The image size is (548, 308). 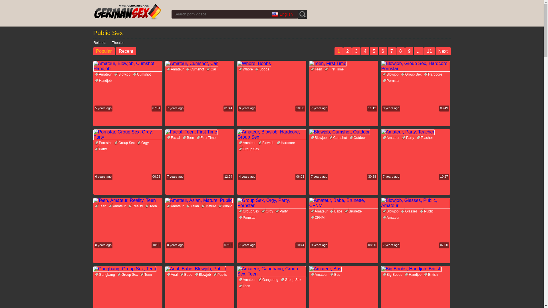 I want to click on 1, so click(x=339, y=51).